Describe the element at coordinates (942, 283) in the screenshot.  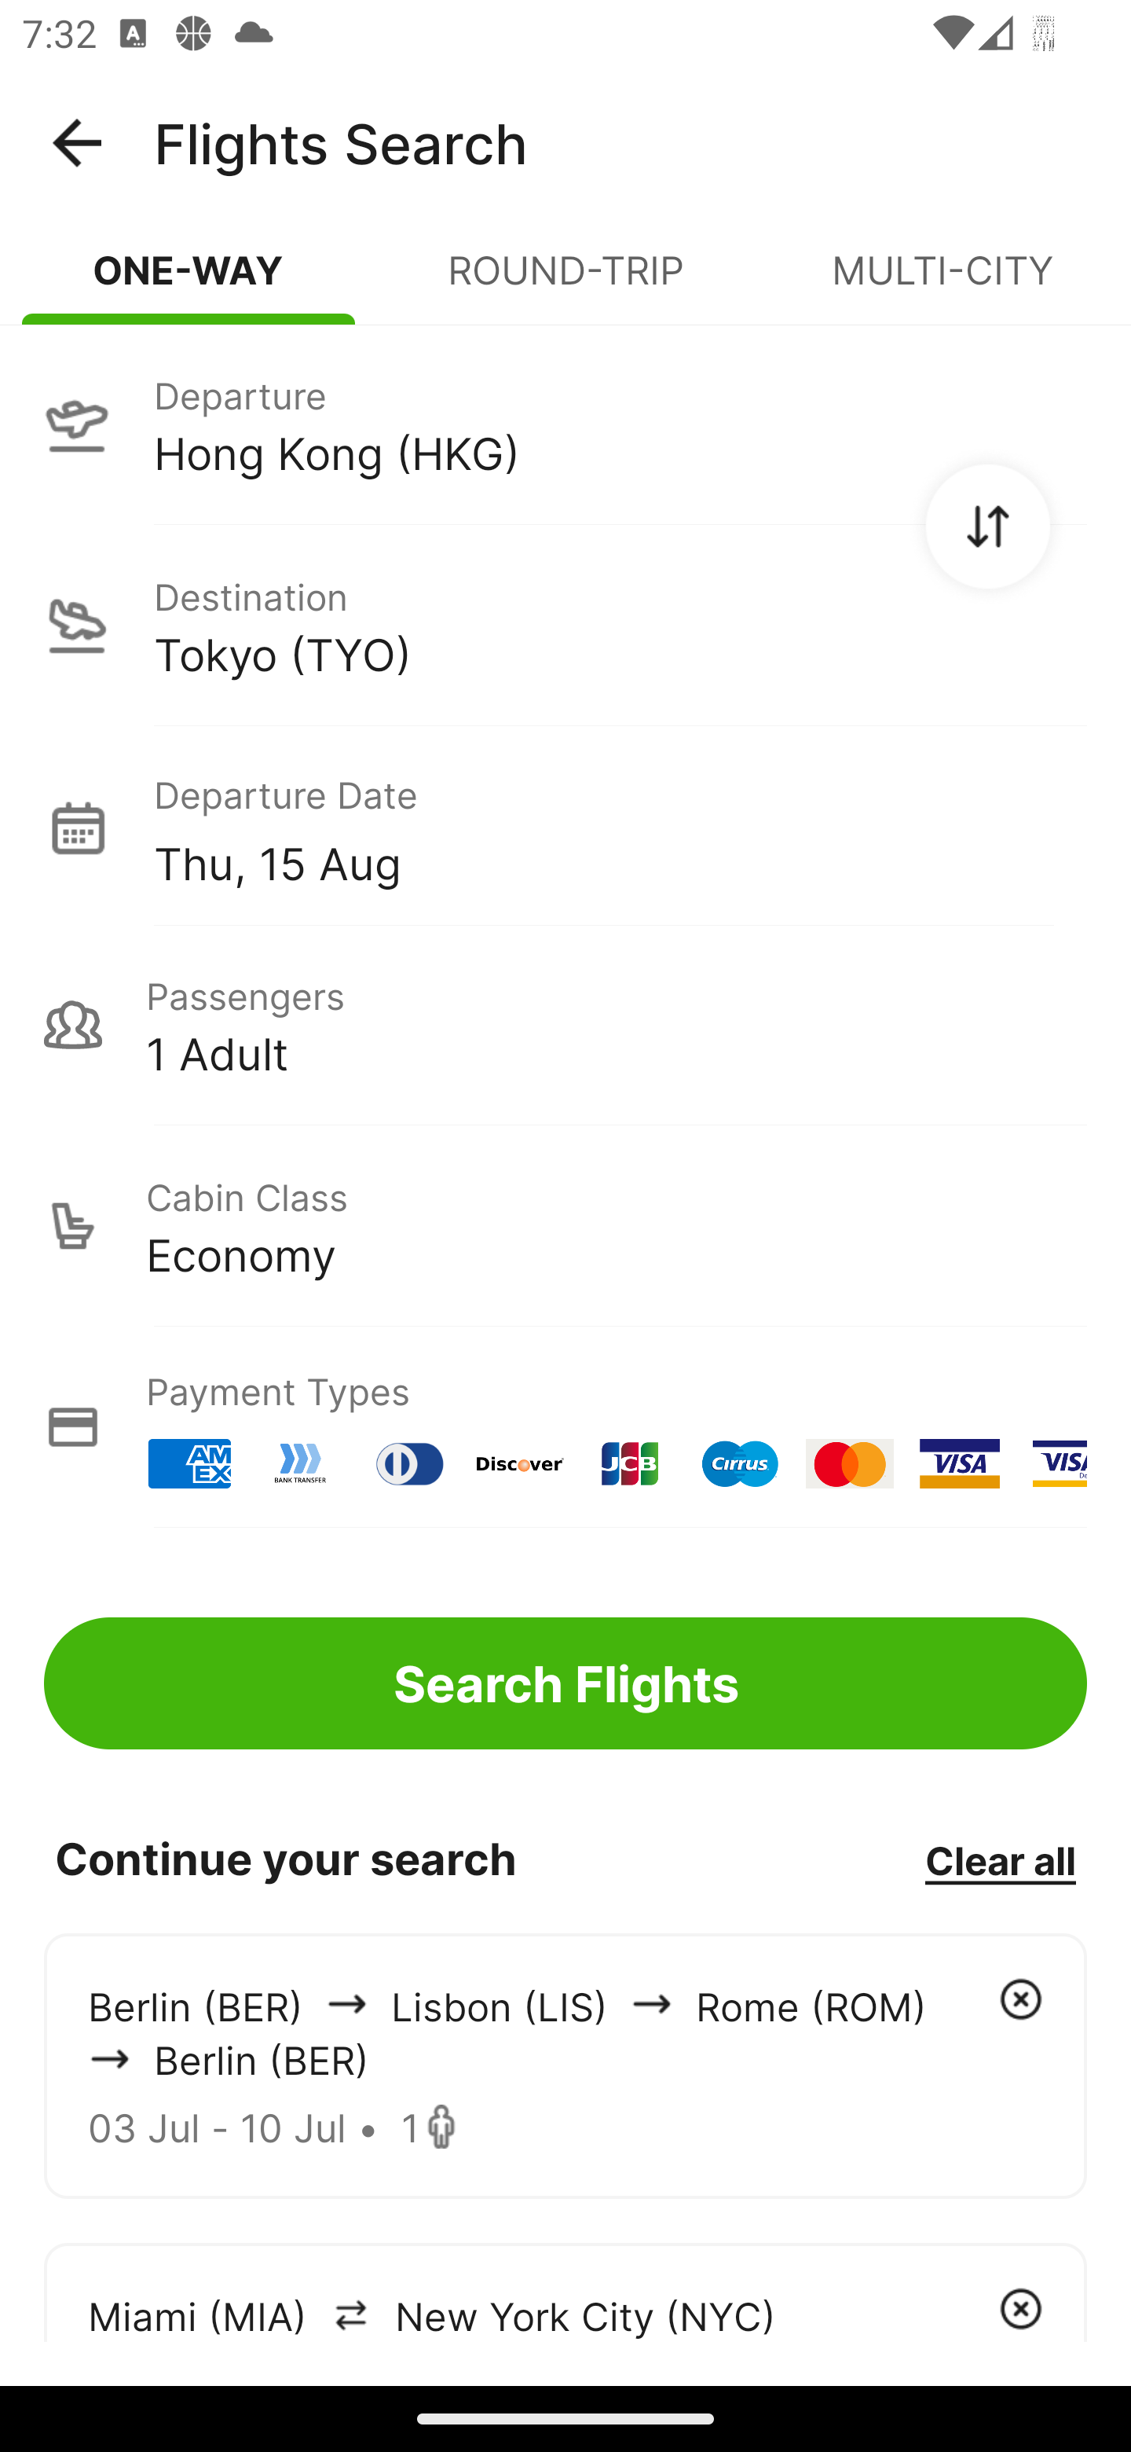
I see `MULTI-CITY` at that location.